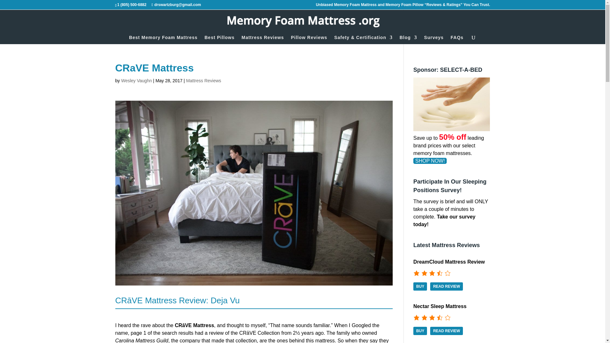  What do you see at coordinates (136, 81) in the screenshot?
I see `Posts by Wesley Vaughn` at bounding box center [136, 81].